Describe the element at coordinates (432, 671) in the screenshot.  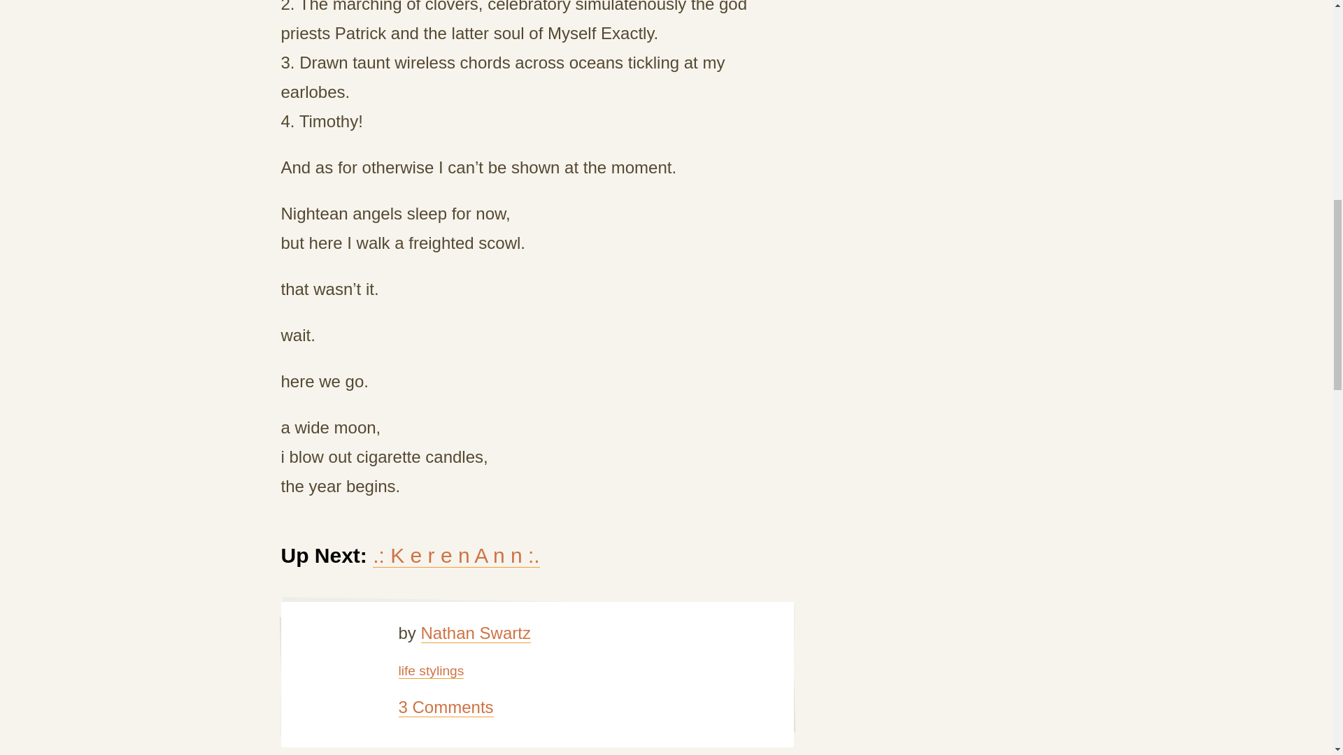
I see `life stylings` at that location.